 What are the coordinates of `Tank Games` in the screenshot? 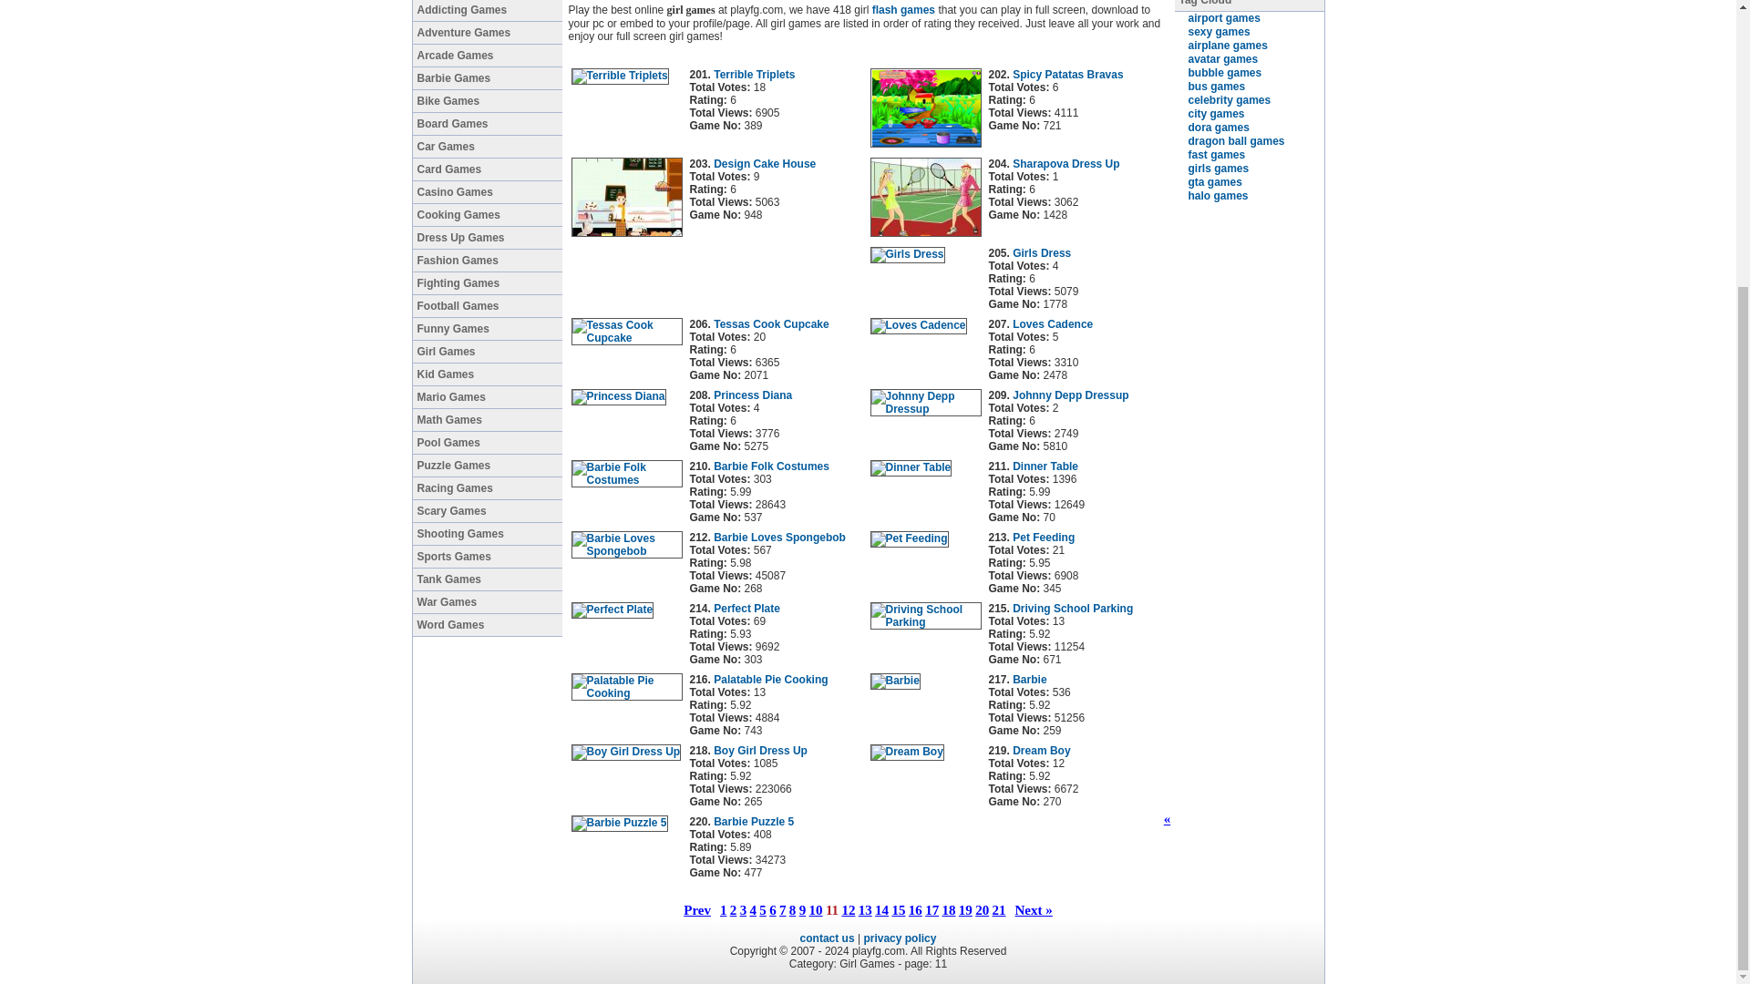 It's located at (487, 579).